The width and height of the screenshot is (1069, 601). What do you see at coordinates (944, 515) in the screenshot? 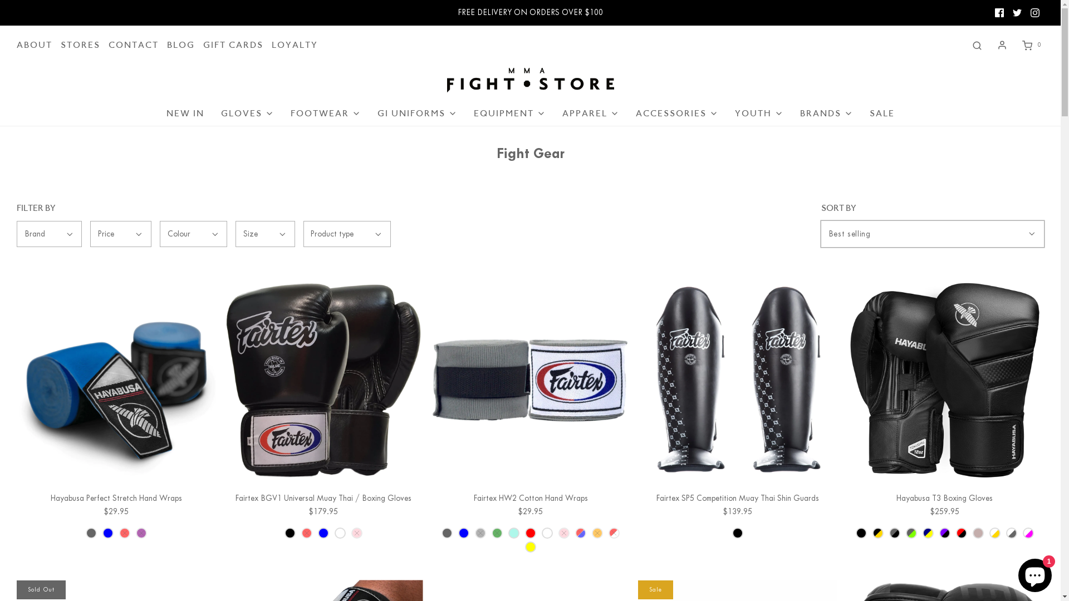
I see `Hayabusa T3 Boxing Gloves
$259.95` at bounding box center [944, 515].